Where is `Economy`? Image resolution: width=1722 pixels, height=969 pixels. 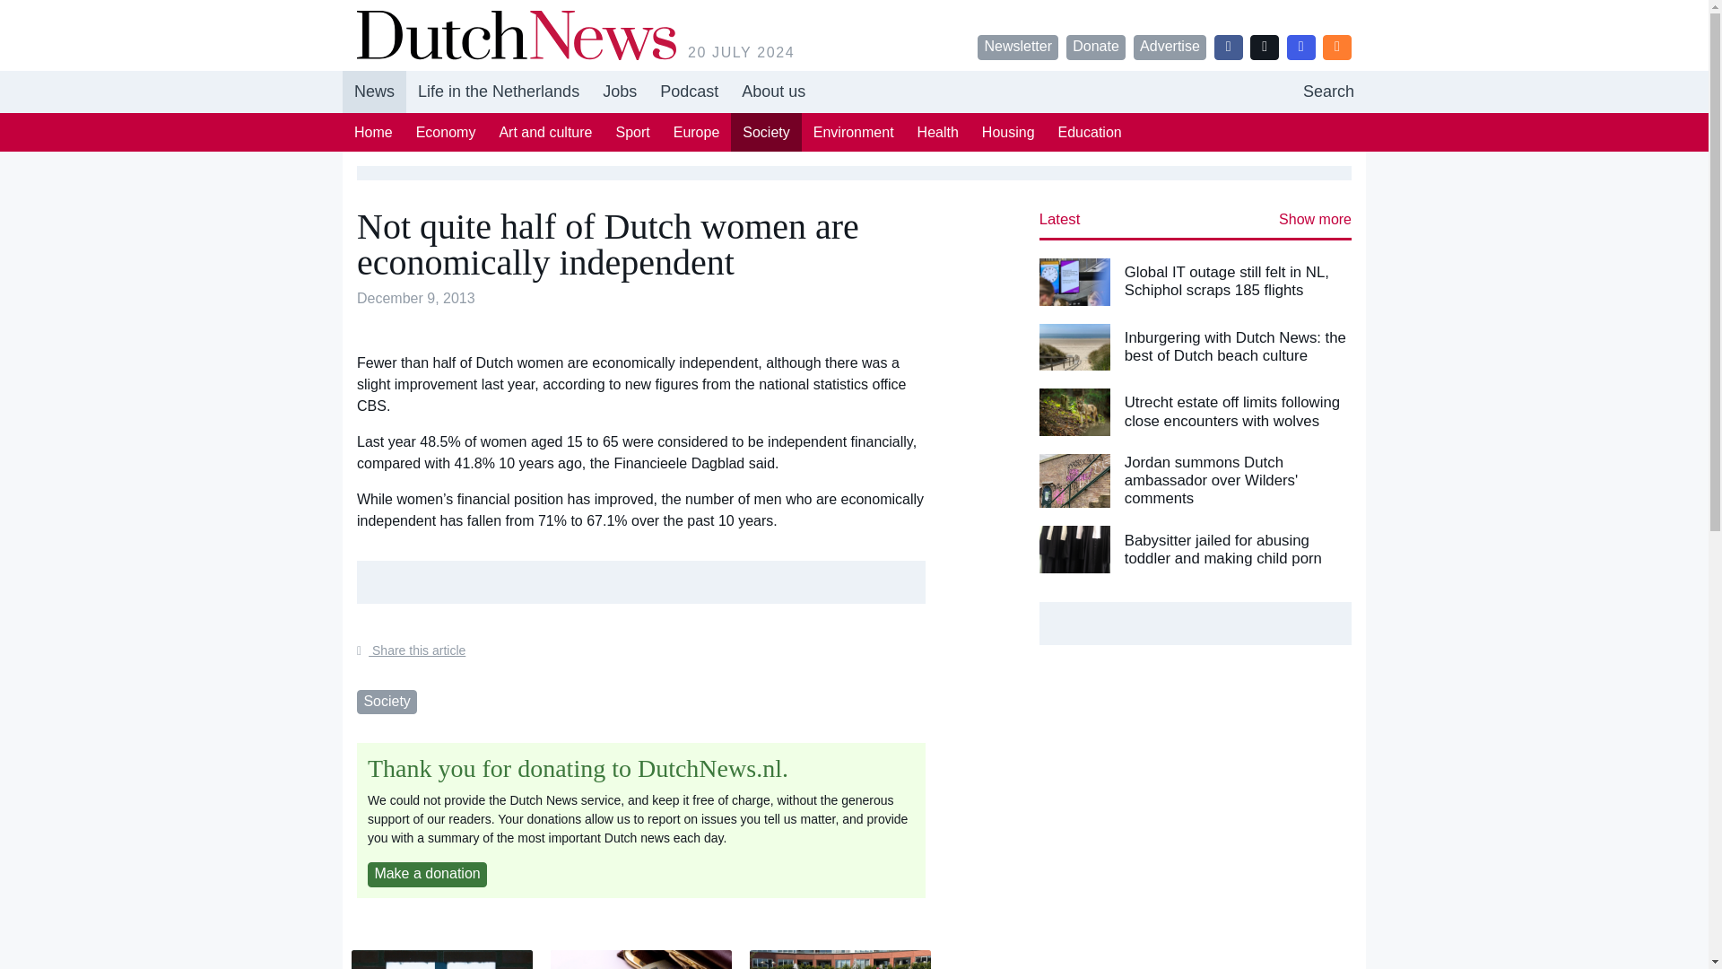 Economy is located at coordinates (446, 132).